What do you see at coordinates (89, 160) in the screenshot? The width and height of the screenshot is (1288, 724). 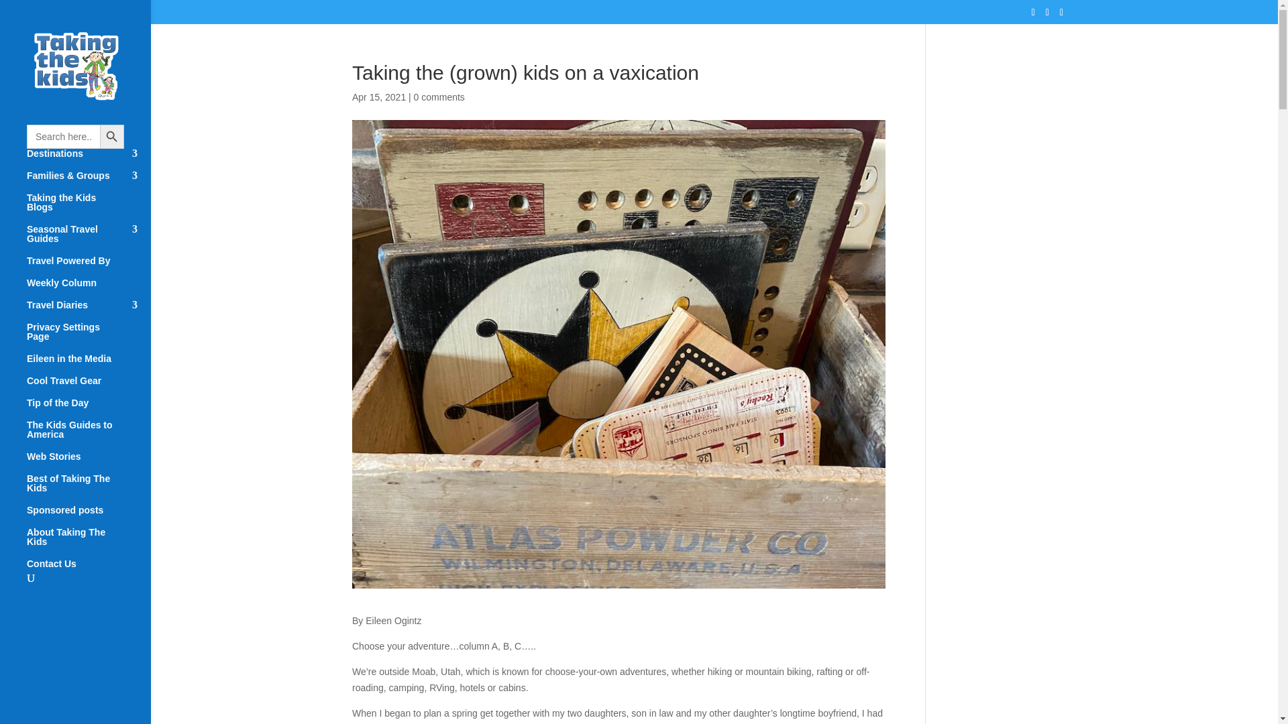 I see `Destinations` at bounding box center [89, 160].